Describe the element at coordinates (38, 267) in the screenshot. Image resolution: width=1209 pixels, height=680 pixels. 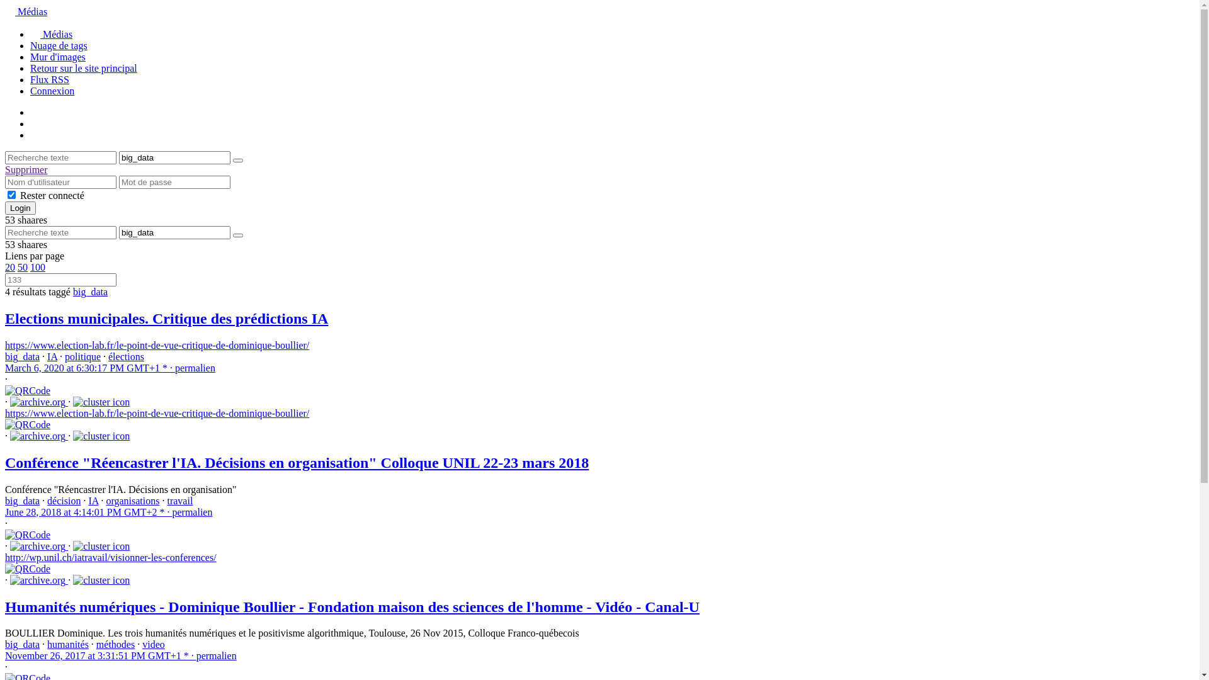
I see `100` at that location.